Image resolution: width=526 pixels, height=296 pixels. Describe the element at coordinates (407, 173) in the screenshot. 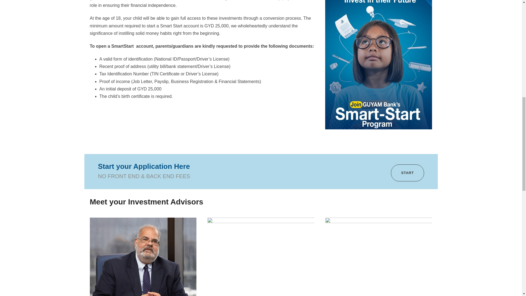

I see `START` at that location.